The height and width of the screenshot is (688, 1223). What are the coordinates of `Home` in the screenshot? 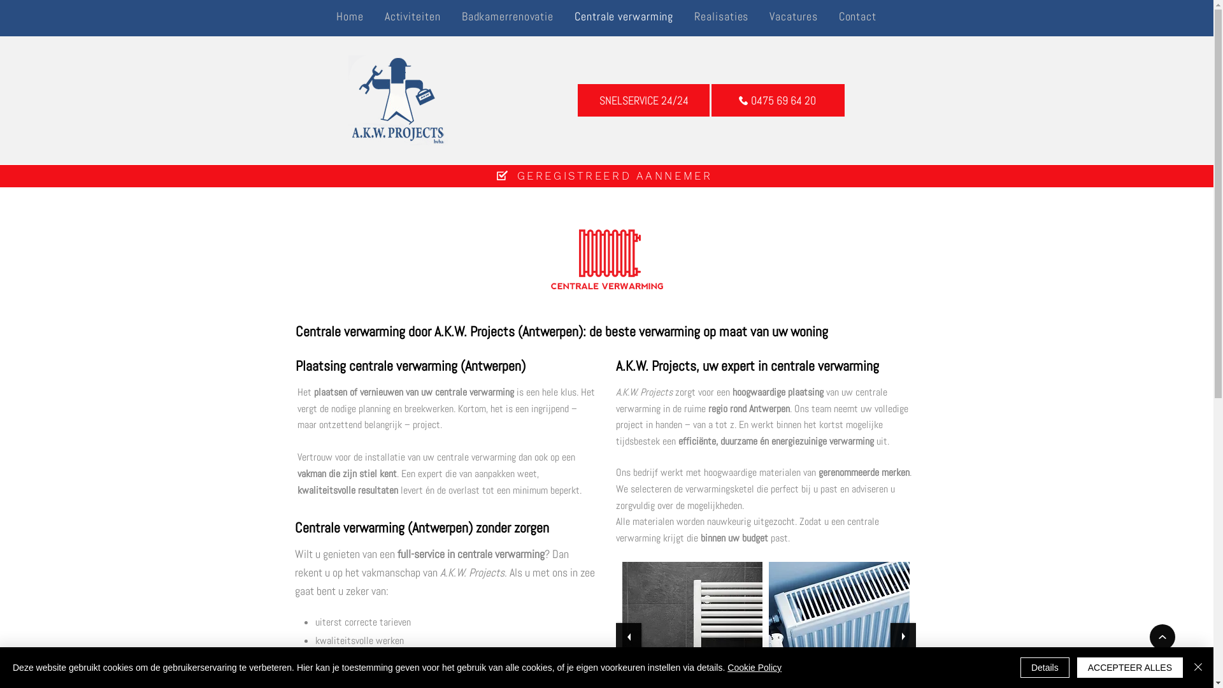 It's located at (350, 18).